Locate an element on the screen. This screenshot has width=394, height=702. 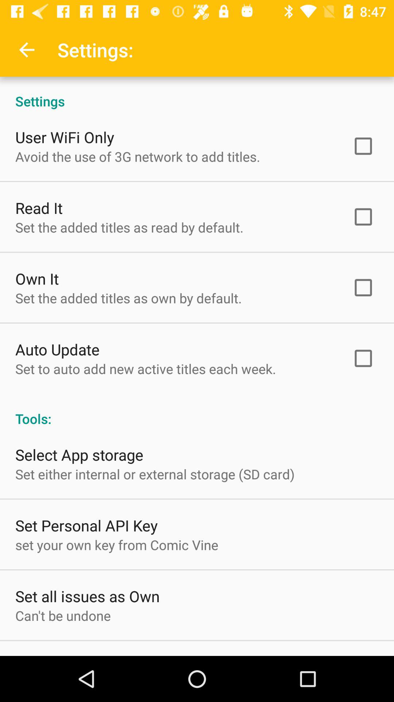
turn off the icon above the set personal api item is located at coordinates (155, 474).